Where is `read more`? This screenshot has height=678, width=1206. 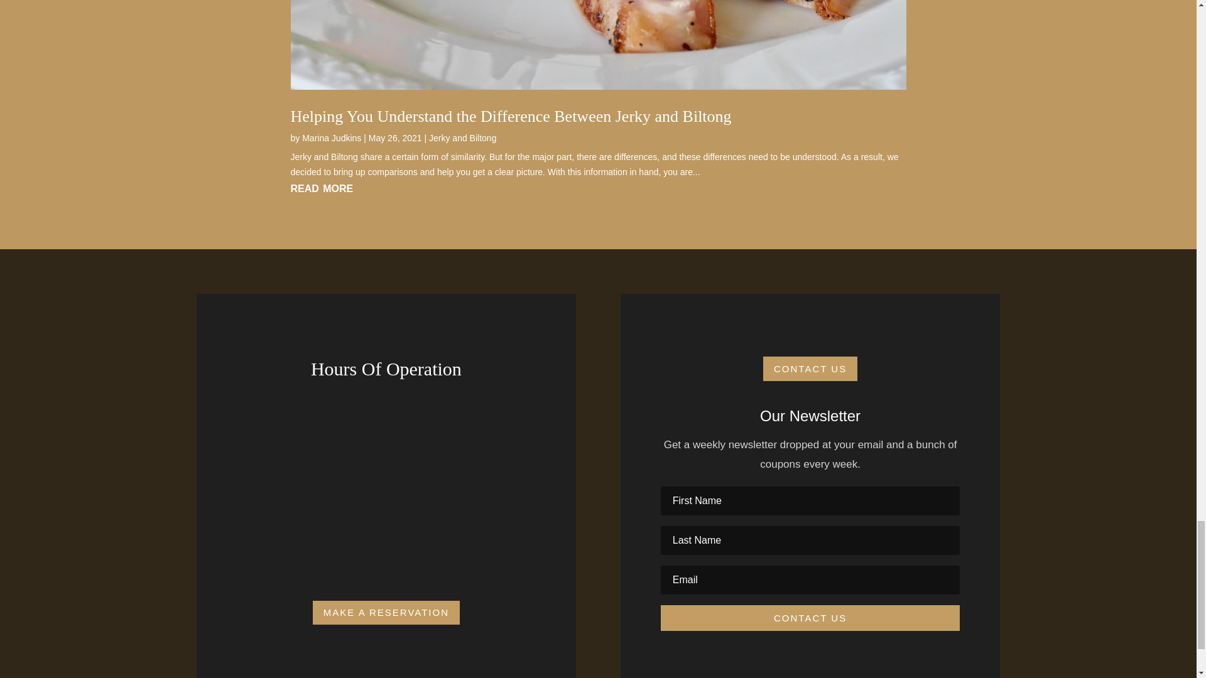
read more is located at coordinates (598, 187).